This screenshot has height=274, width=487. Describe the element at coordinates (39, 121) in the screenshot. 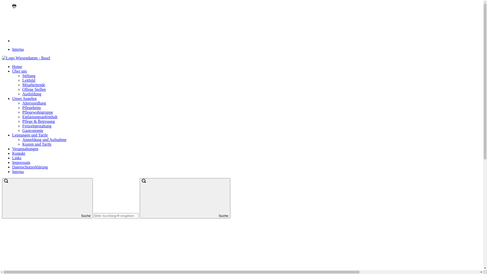

I see `Pflege & Betreuung` at that location.